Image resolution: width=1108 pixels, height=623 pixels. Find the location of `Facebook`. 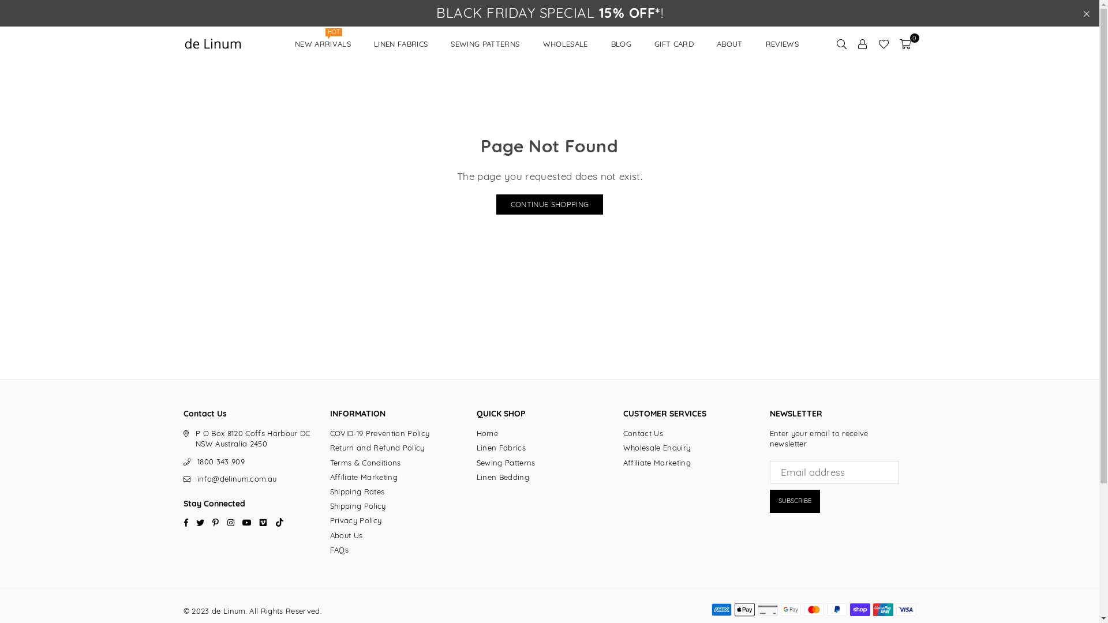

Facebook is located at coordinates (186, 521).